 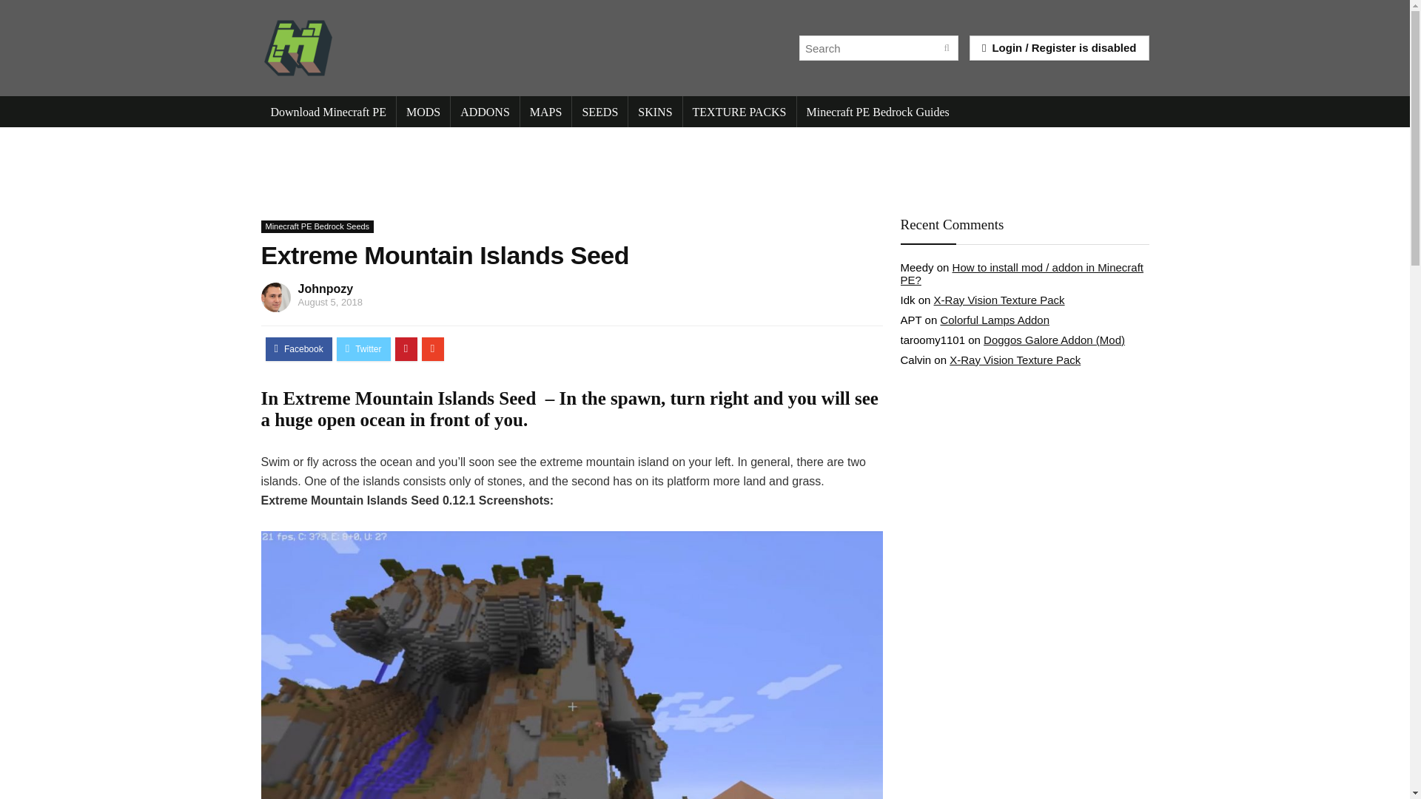 I want to click on ADDONS, so click(x=485, y=111).